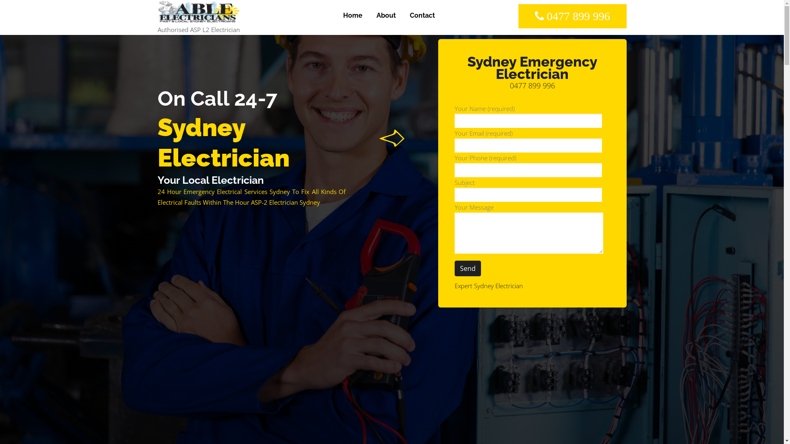 The image size is (790, 444). What do you see at coordinates (352, 16) in the screenshot?
I see `Home` at bounding box center [352, 16].